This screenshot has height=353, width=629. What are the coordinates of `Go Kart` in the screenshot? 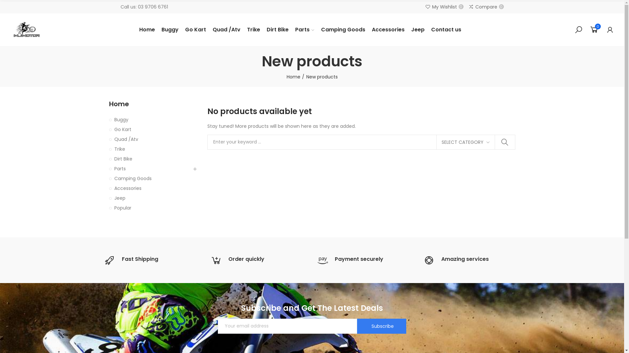 It's located at (196, 30).